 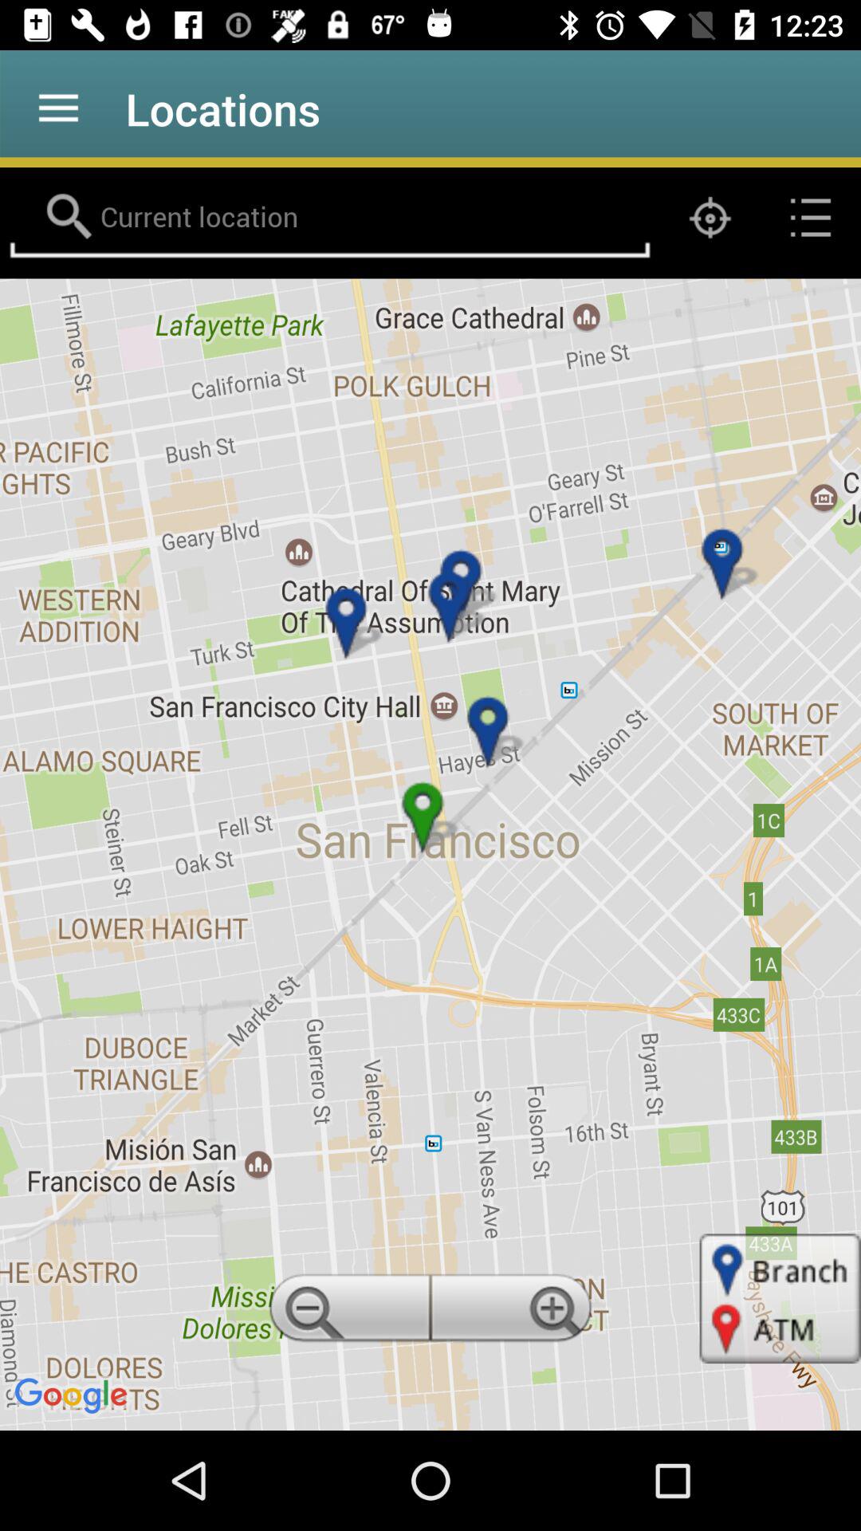 What do you see at coordinates (330, 218) in the screenshot?
I see `search location` at bounding box center [330, 218].